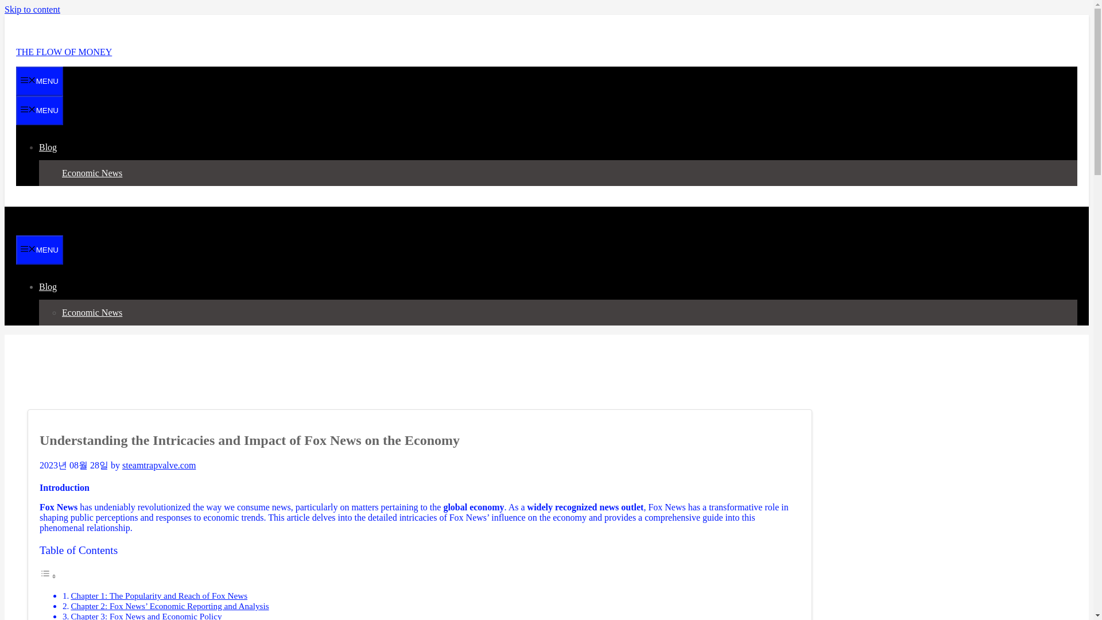  Describe the element at coordinates (158, 596) in the screenshot. I see `Chapter 1: The Popularity and Reach of Fox News` at that location.